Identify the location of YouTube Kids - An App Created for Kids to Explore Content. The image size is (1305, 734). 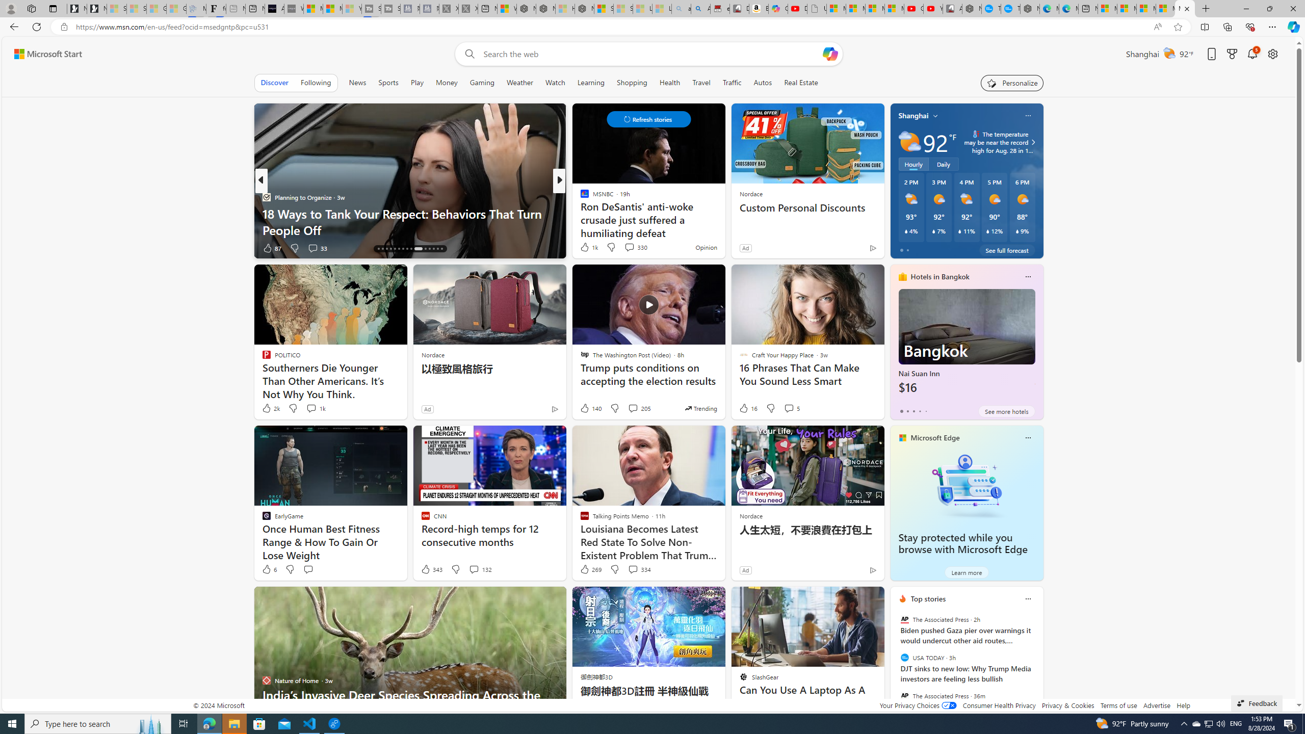
(933, 9).